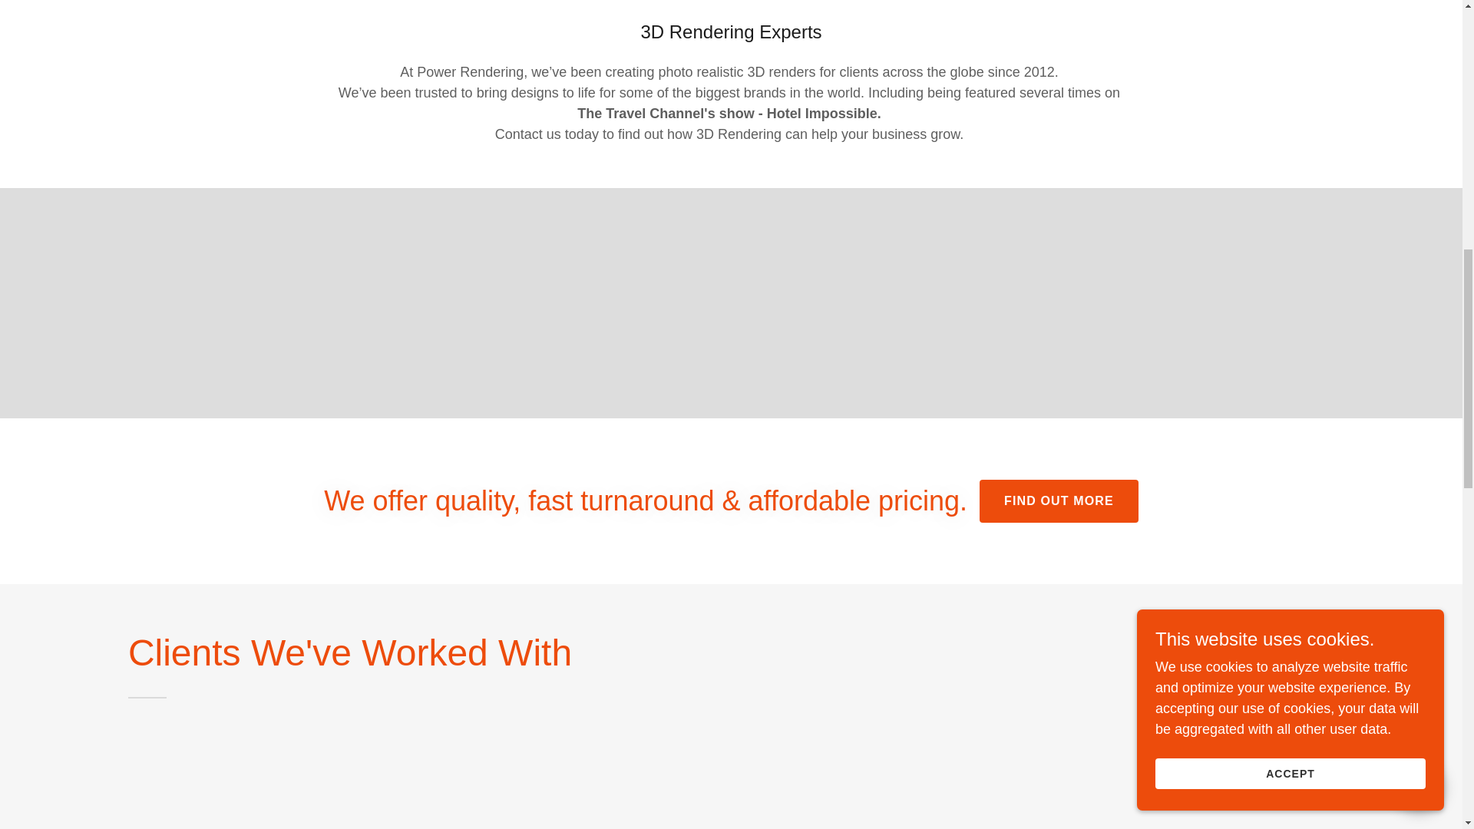  I want to click on FIND OUT MORE, so click(1059, 501).